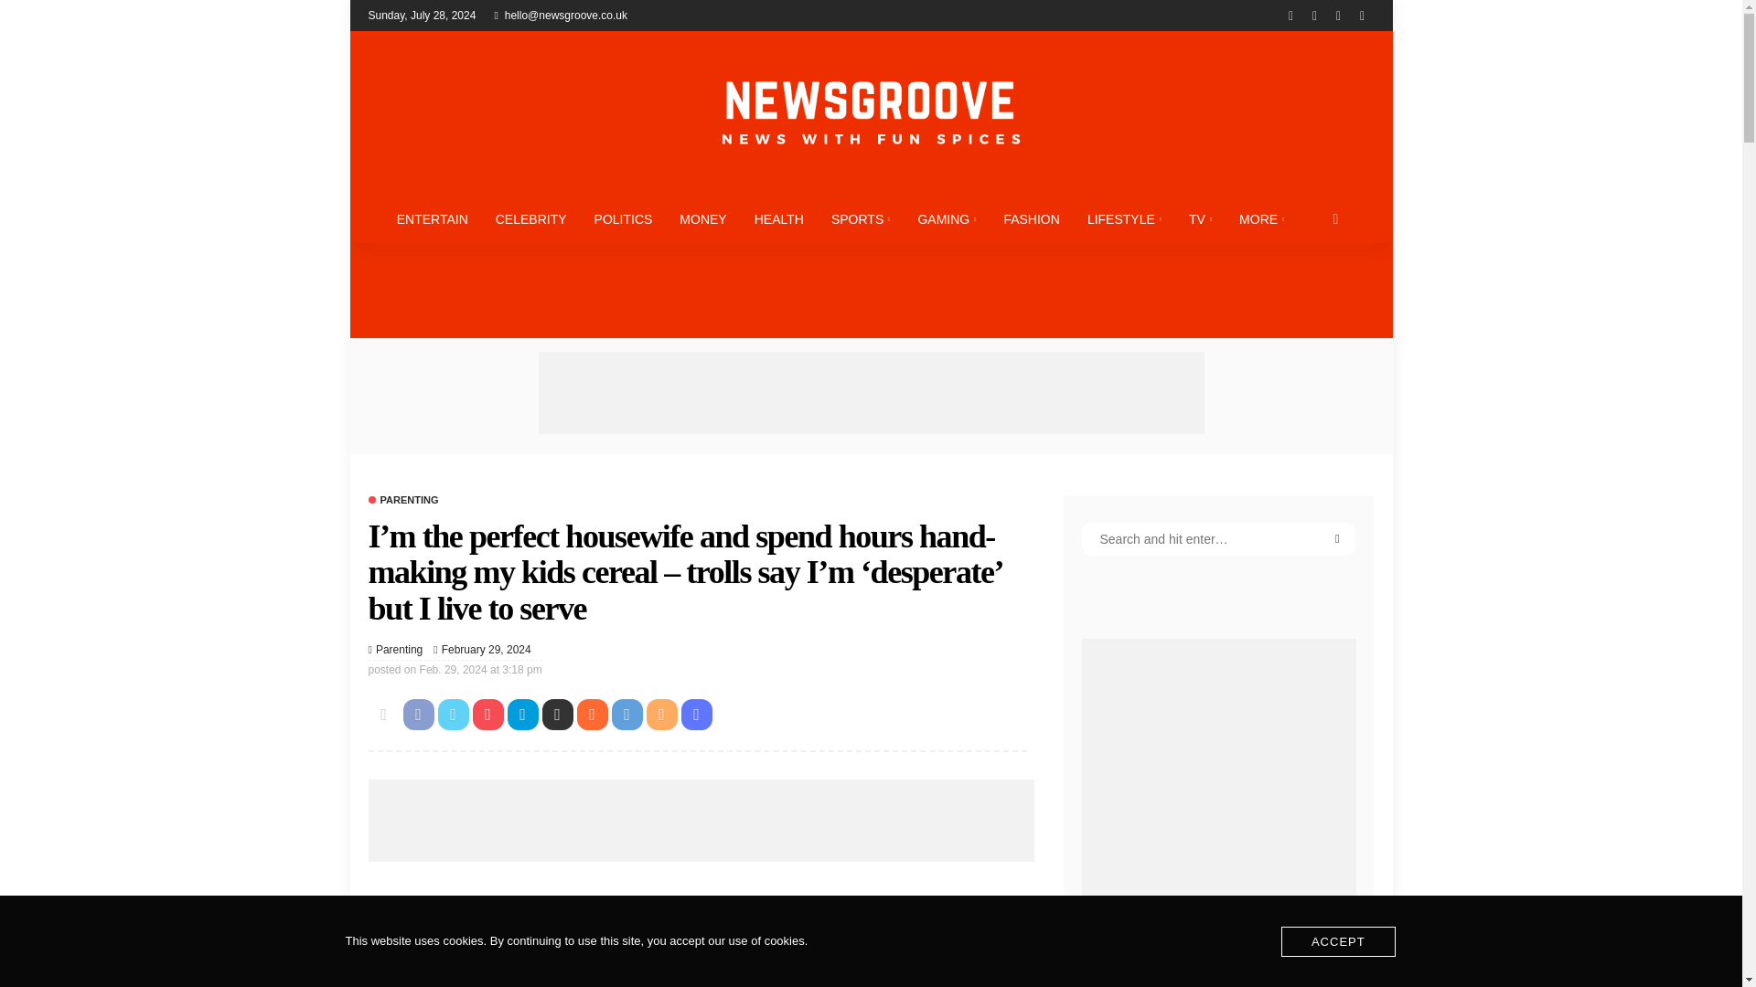  Describe the element at coordinates (702, 218) in the screenshot. I see `MONEY` at that location.